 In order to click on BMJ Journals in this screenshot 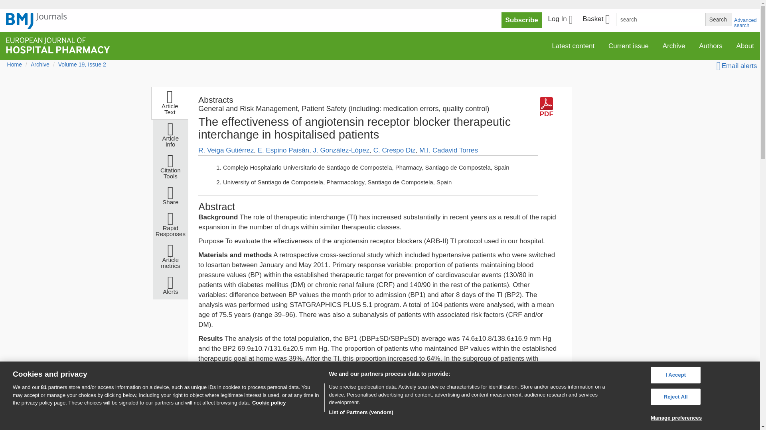, I will do `click(36, 25)`.